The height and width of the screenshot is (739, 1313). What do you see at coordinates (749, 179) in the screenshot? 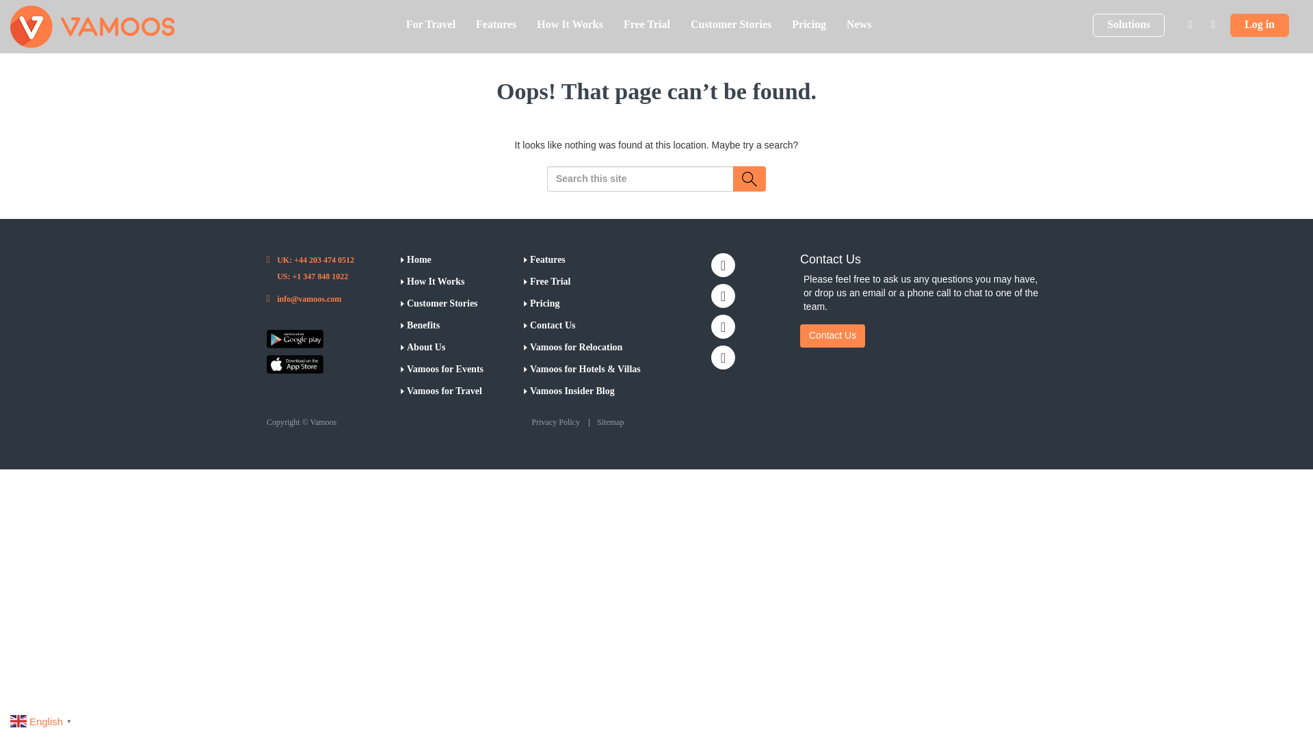
I see `Search` at bounding box center [749, 179].